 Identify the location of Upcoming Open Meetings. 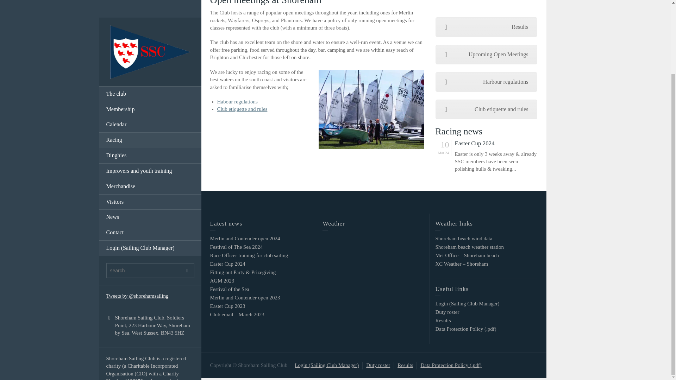
(486, 54).